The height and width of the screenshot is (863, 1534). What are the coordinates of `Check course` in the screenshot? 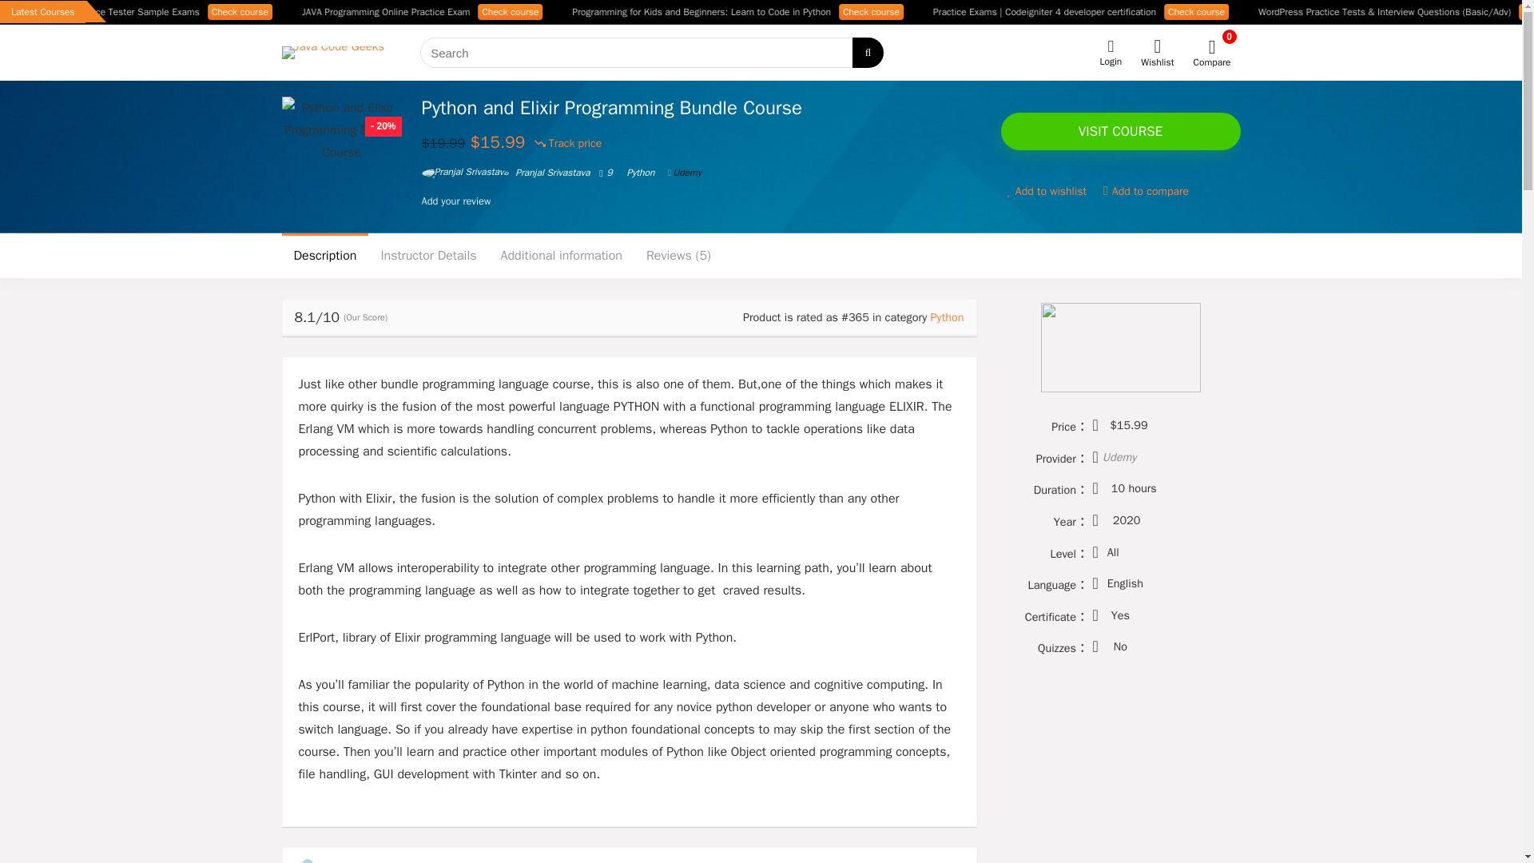 It's located at (626, 11).